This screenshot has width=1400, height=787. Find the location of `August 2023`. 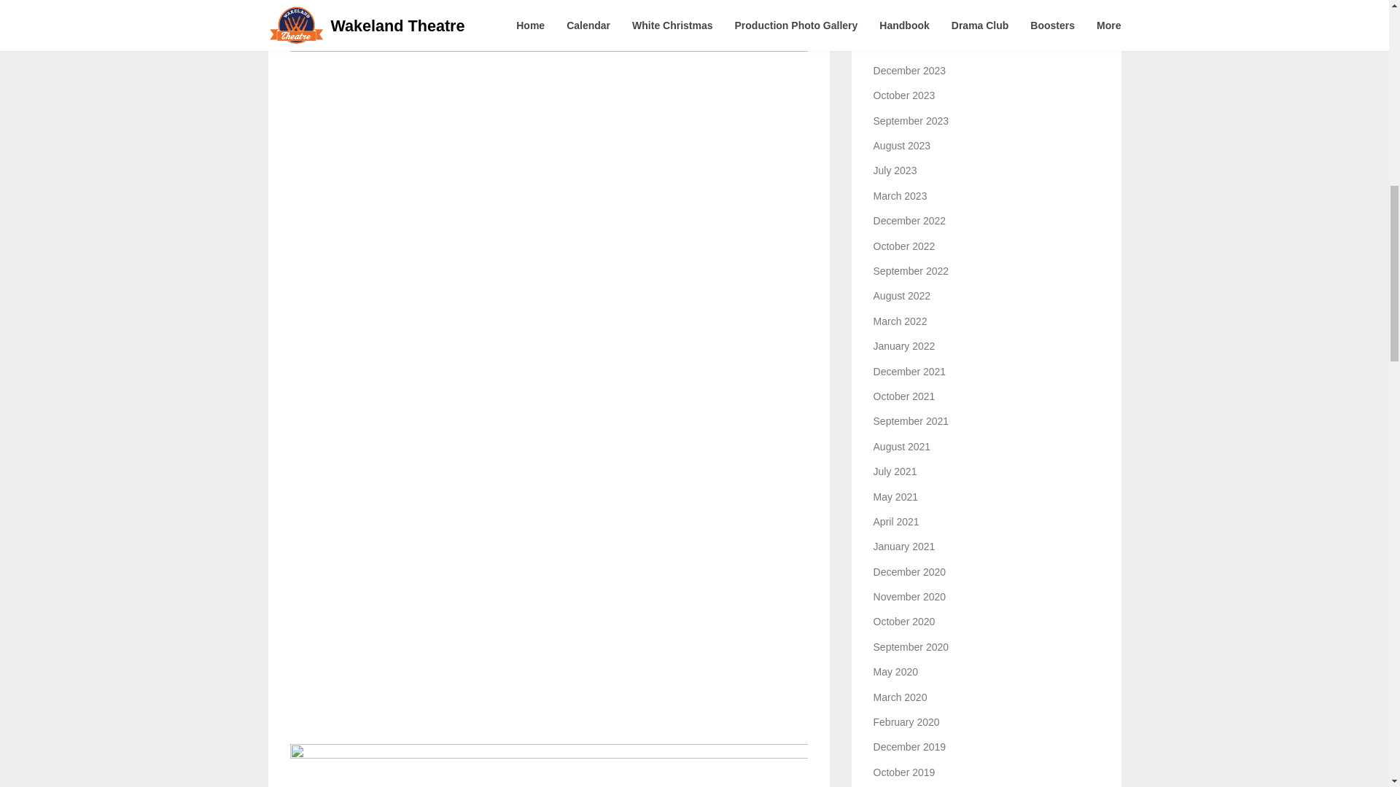

August 2023 is located at coordinates (902, 146).